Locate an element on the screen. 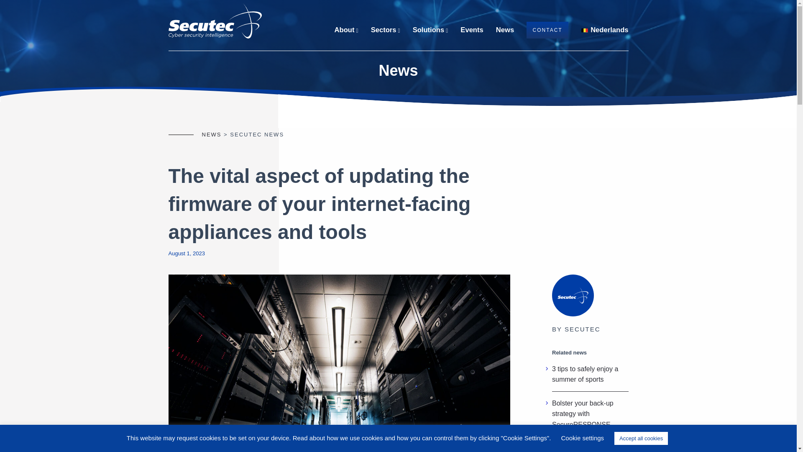 The width and height of the screenshot is (803, 452). Events is located at coordinates (472, 30).